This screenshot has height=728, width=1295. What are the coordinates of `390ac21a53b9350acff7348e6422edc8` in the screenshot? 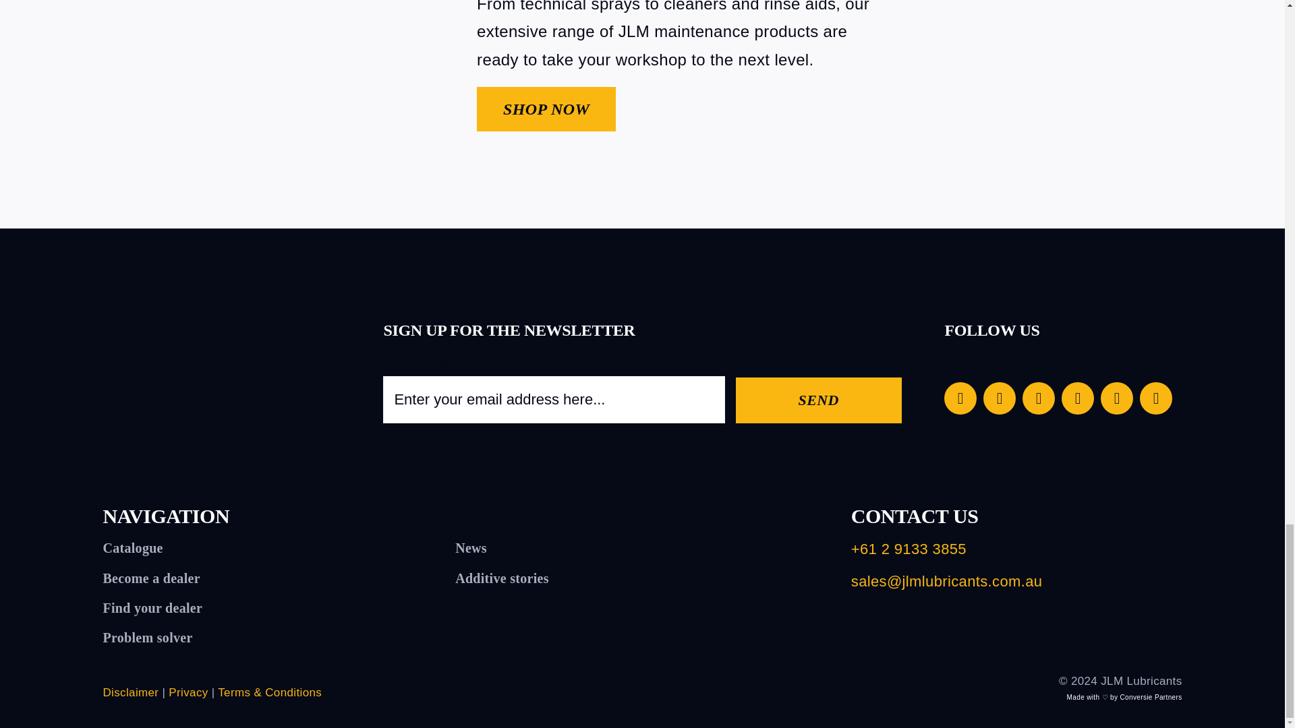 It's located at (237, 86).